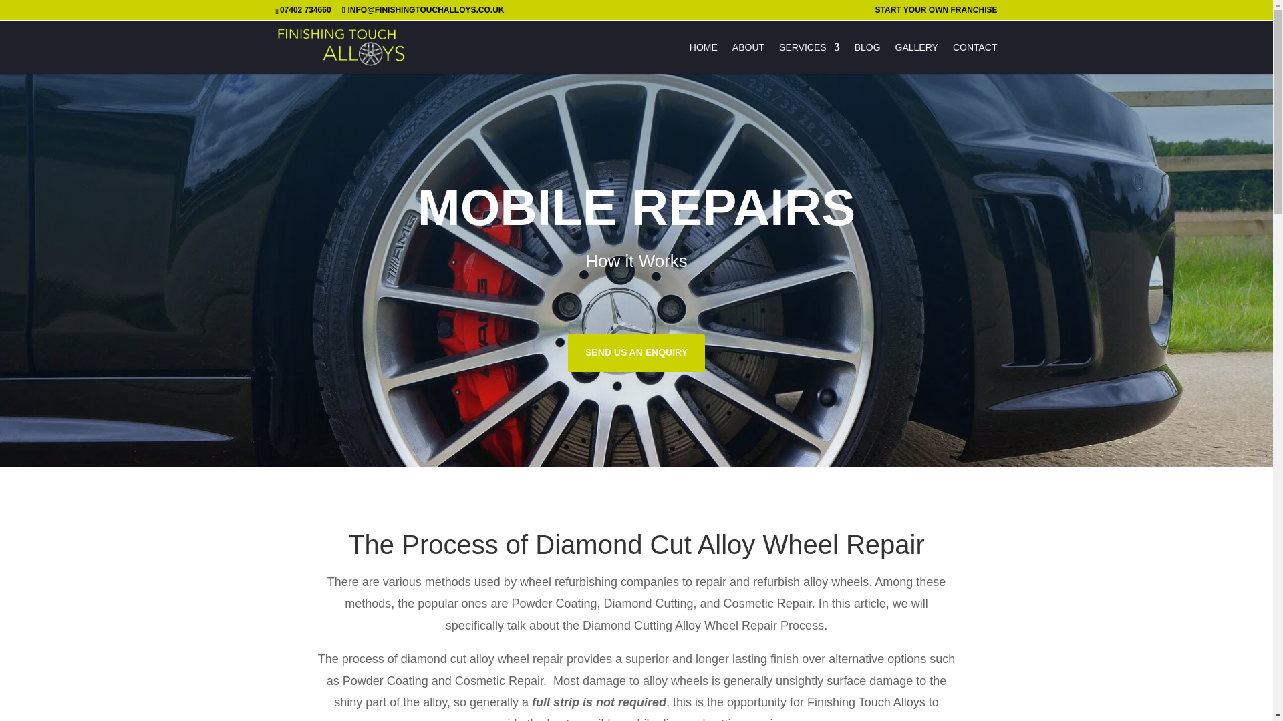 The height and width of the screenshot is (721, 1283). Describe the element at coordinates (748, 58) in the screenshot. I see `ABOUT` at that location.